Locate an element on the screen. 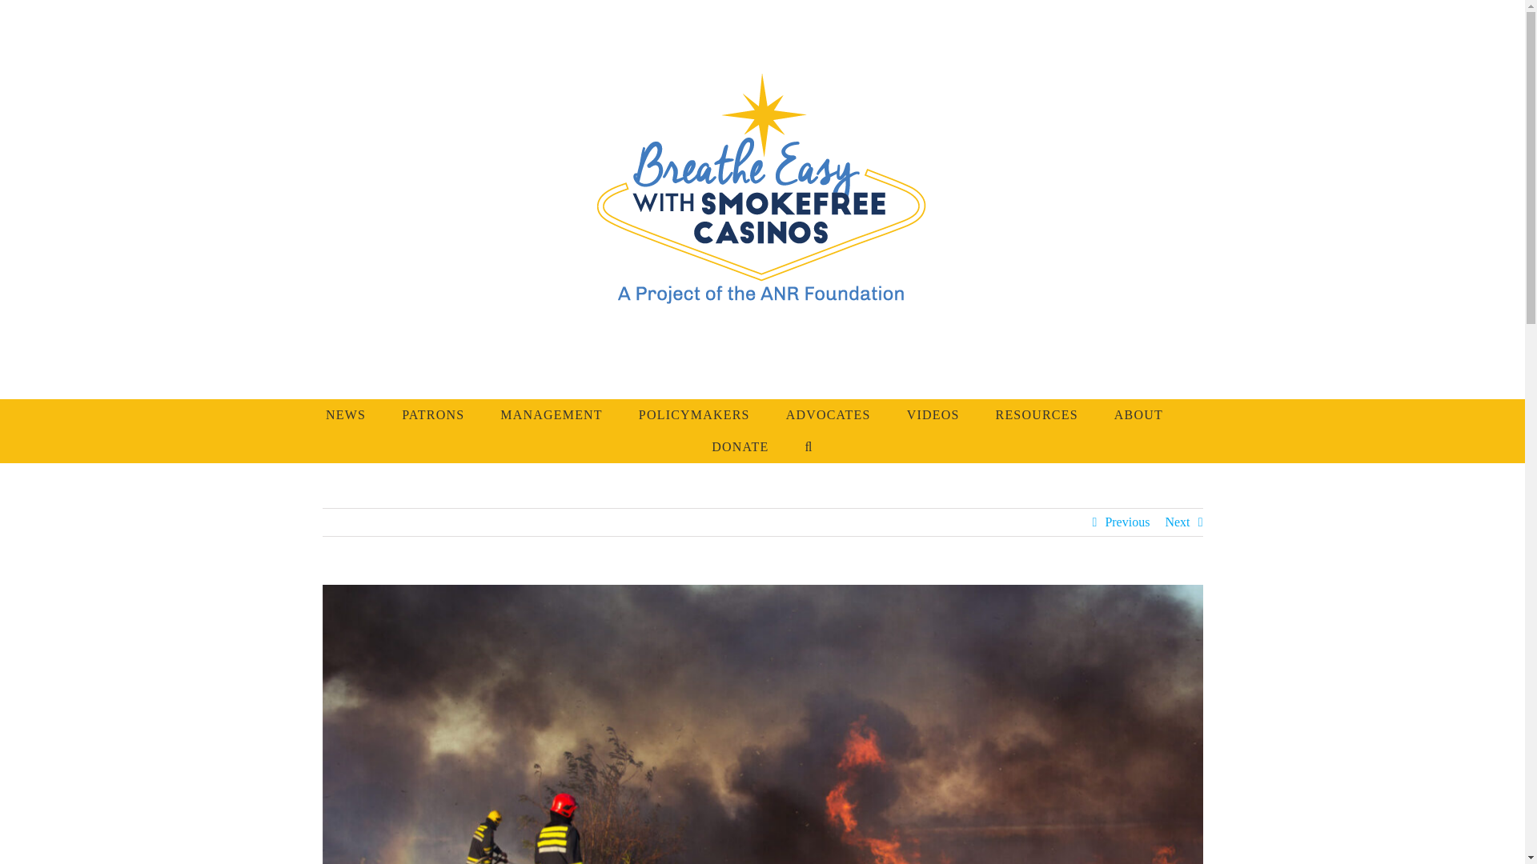 This screenshot has height=864, width=1537. VIDEOS is located at coordinates (933, 414).